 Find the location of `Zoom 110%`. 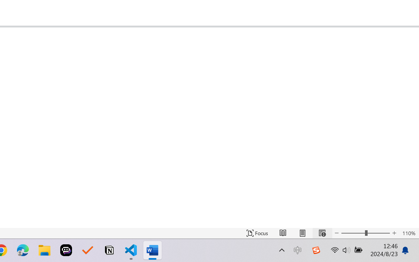

Zoom 110% is located at coordinates (409, 233).